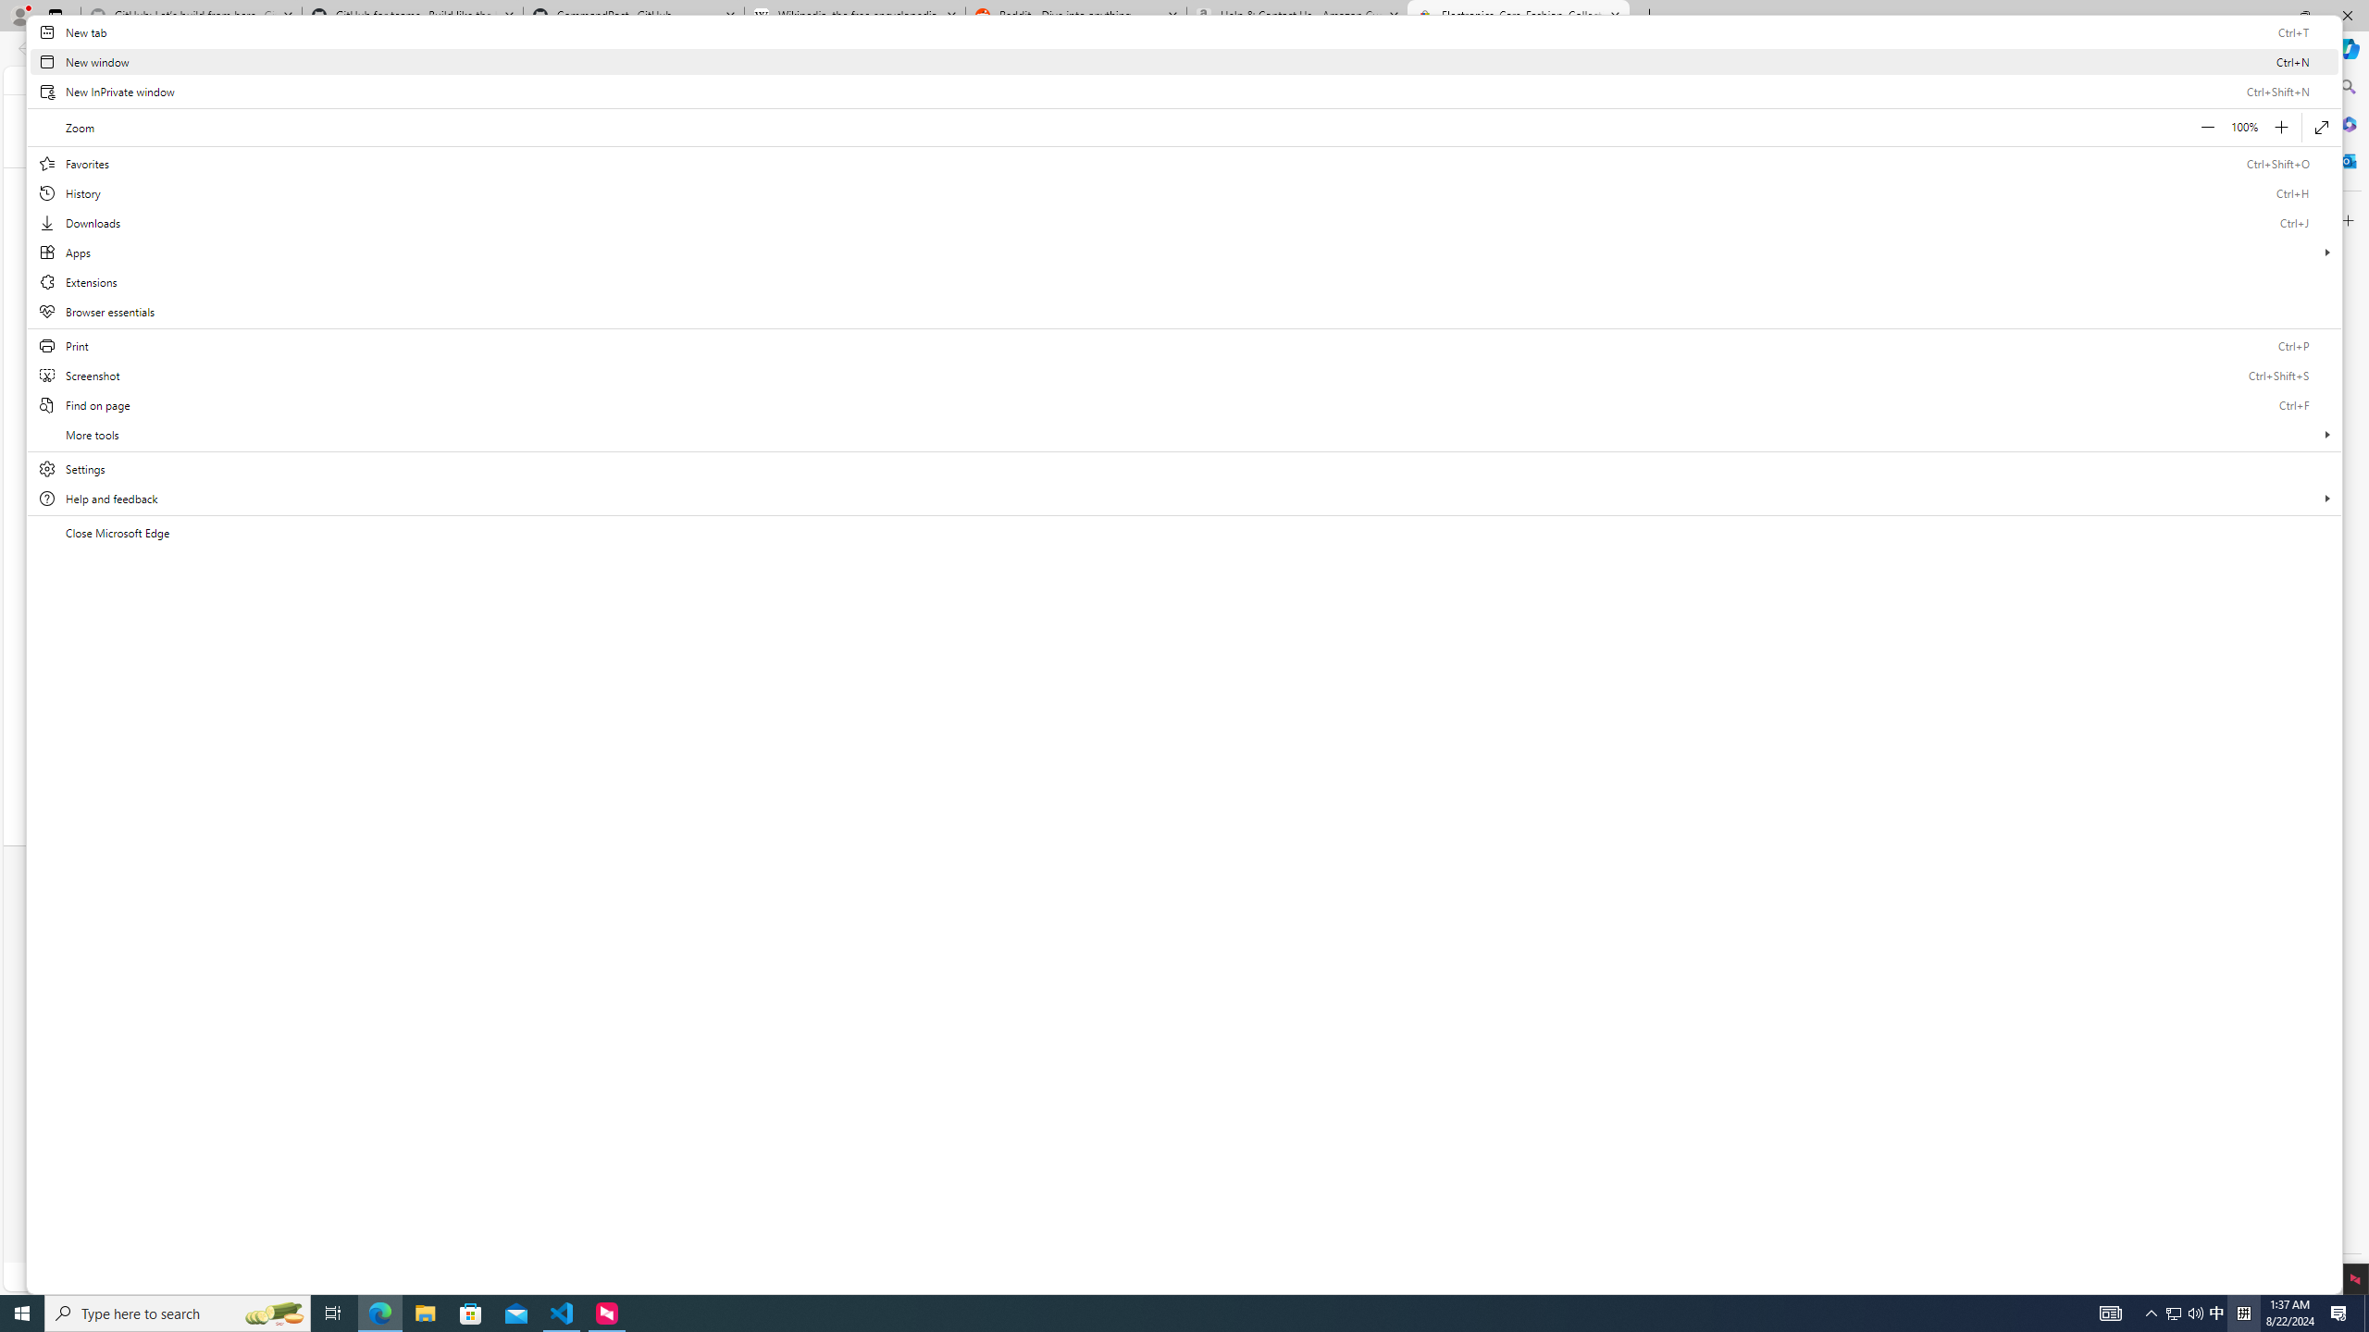  Describe the element at coordinates (624, 79) in the screenshot. I see `Sign in` at that location.